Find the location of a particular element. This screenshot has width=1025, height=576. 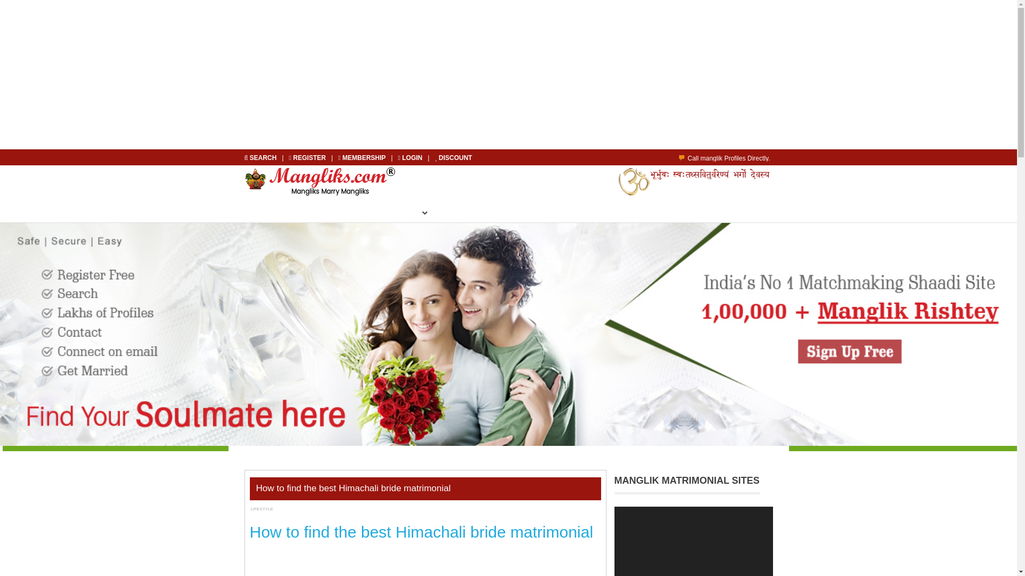

HOME is located at coordinates (278, 212).